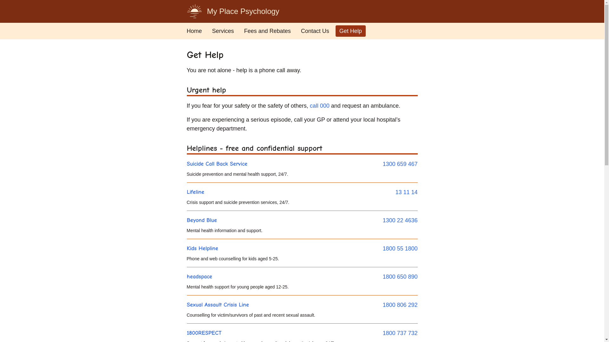  I want to click on Suicide Call Back Service, so click(217, 164).